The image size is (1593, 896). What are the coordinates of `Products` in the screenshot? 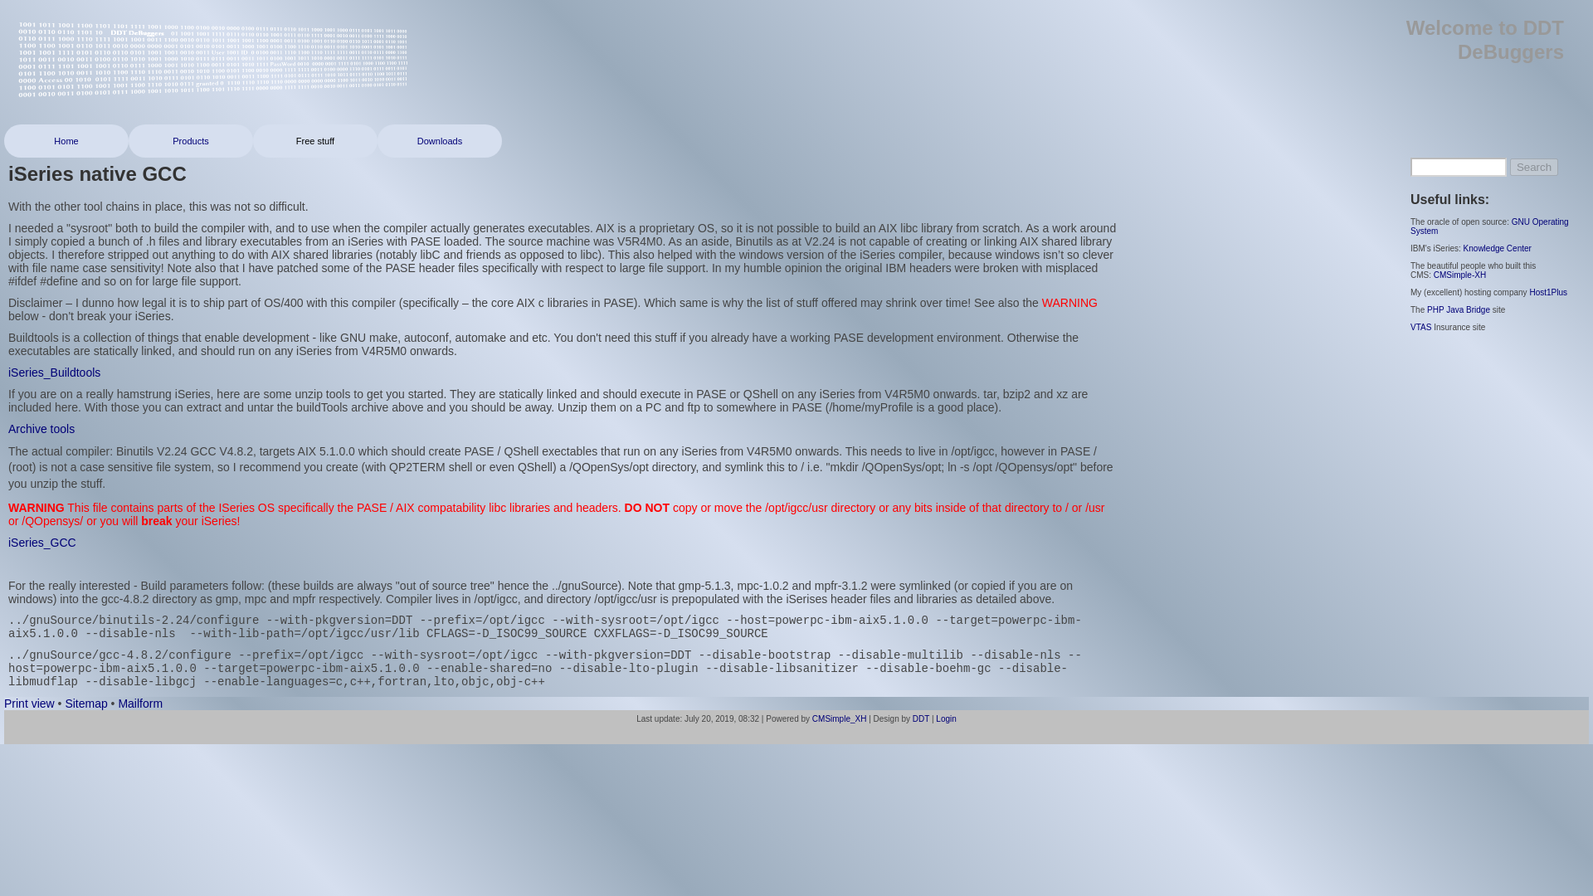 It's located at (191, 141).